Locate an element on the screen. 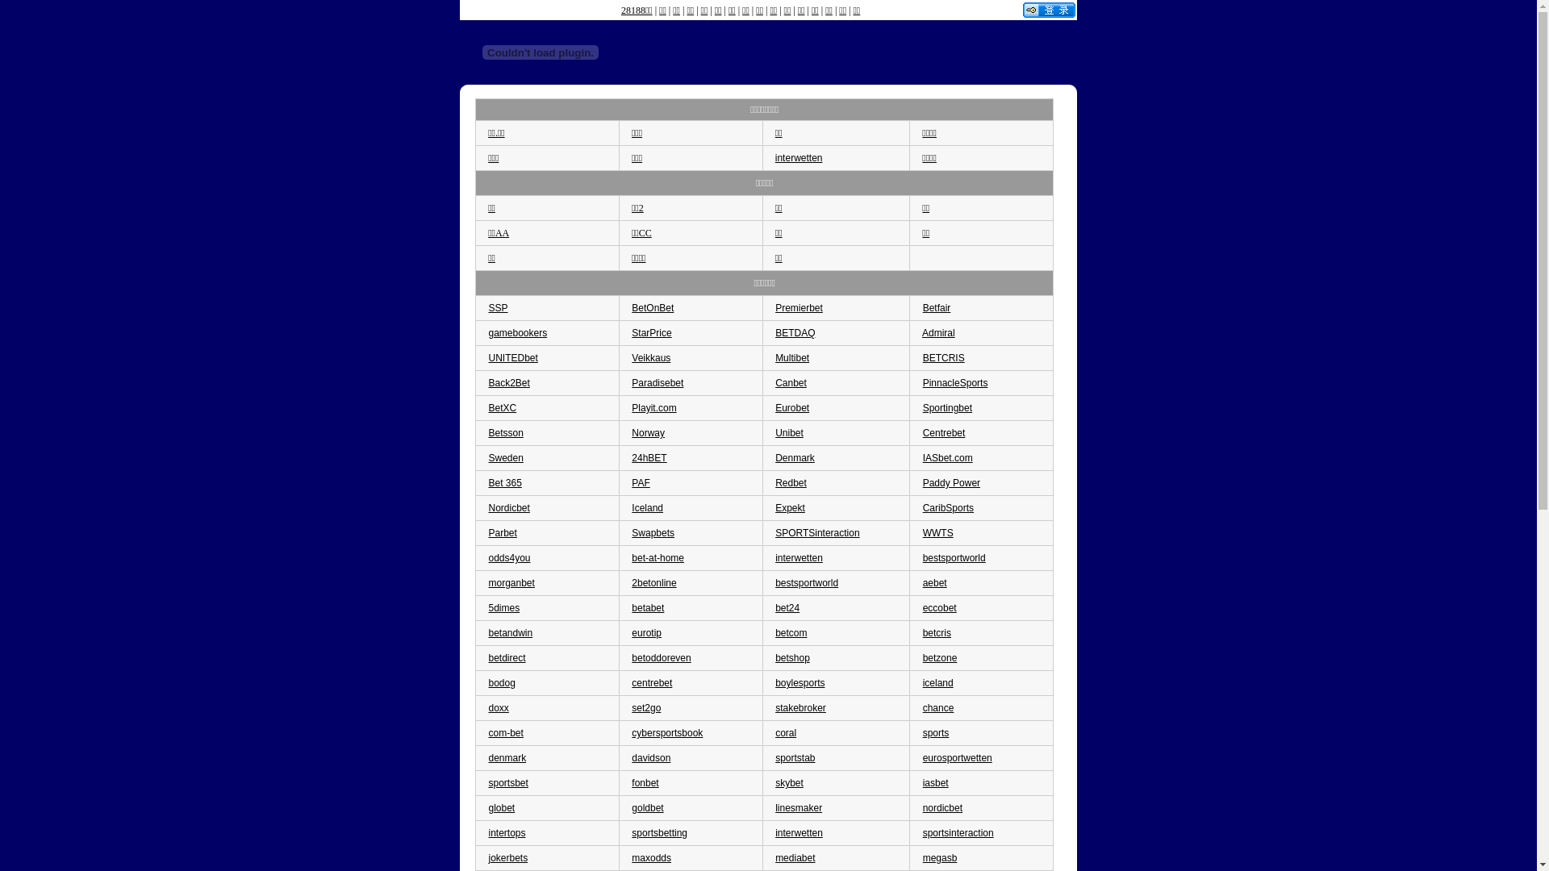 The image size is (1549, 871). stakebroker is located at coordinates (800, 708).